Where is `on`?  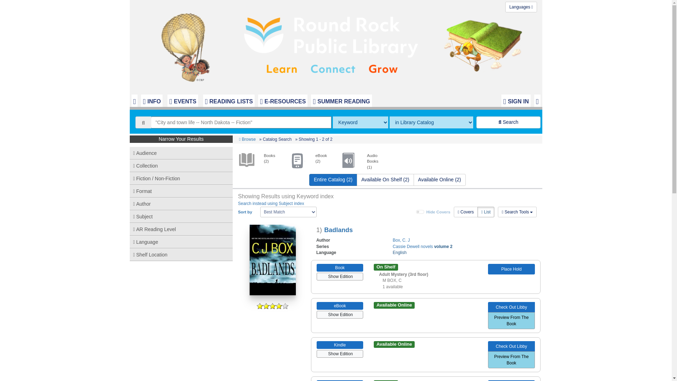
on is located at coordinates (420, 212).